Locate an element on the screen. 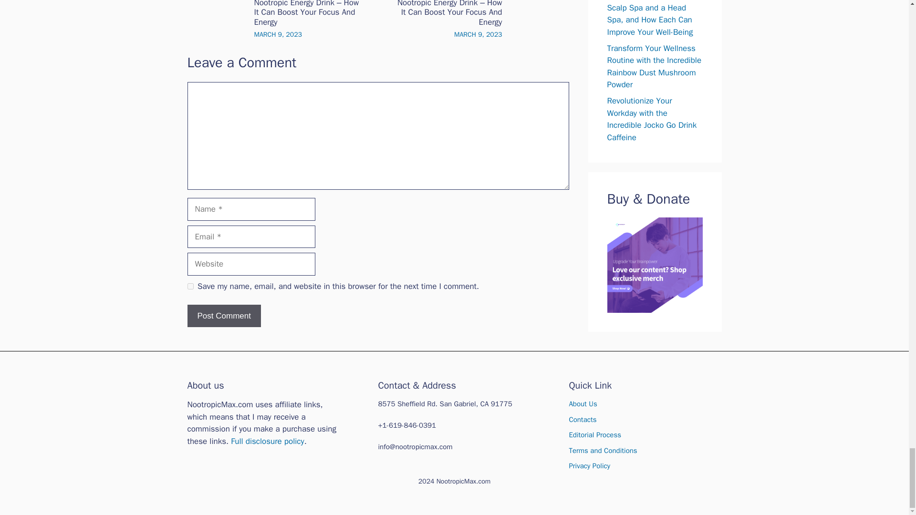 The image size is (916, 515). yes is located at coordinates (190, 286).